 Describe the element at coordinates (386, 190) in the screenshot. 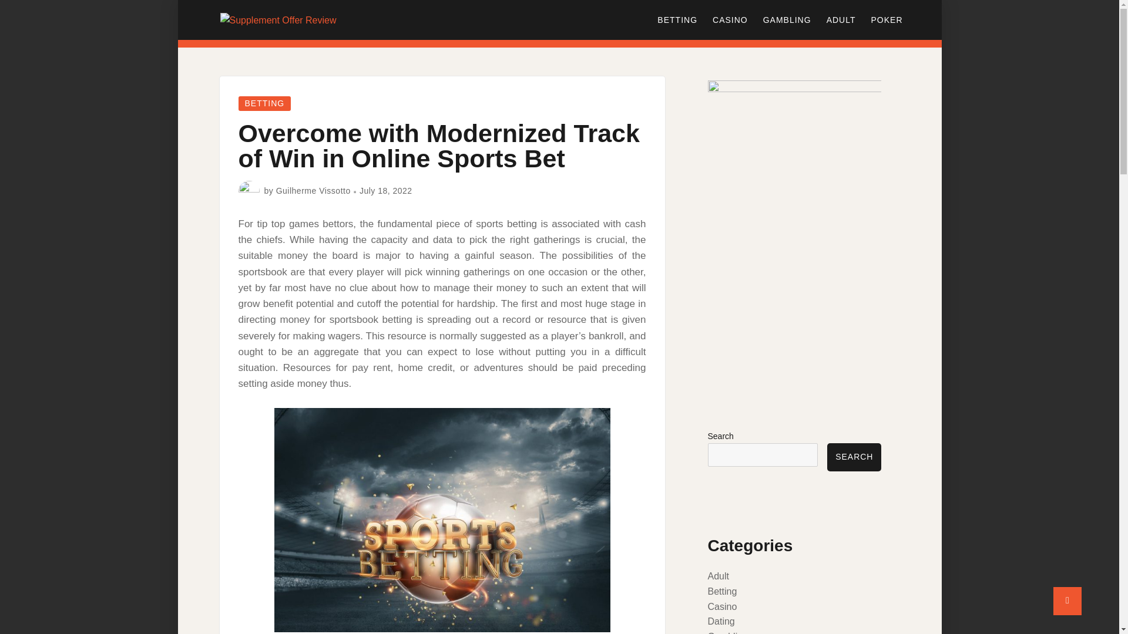

I see `July 18, 2022` at that location.